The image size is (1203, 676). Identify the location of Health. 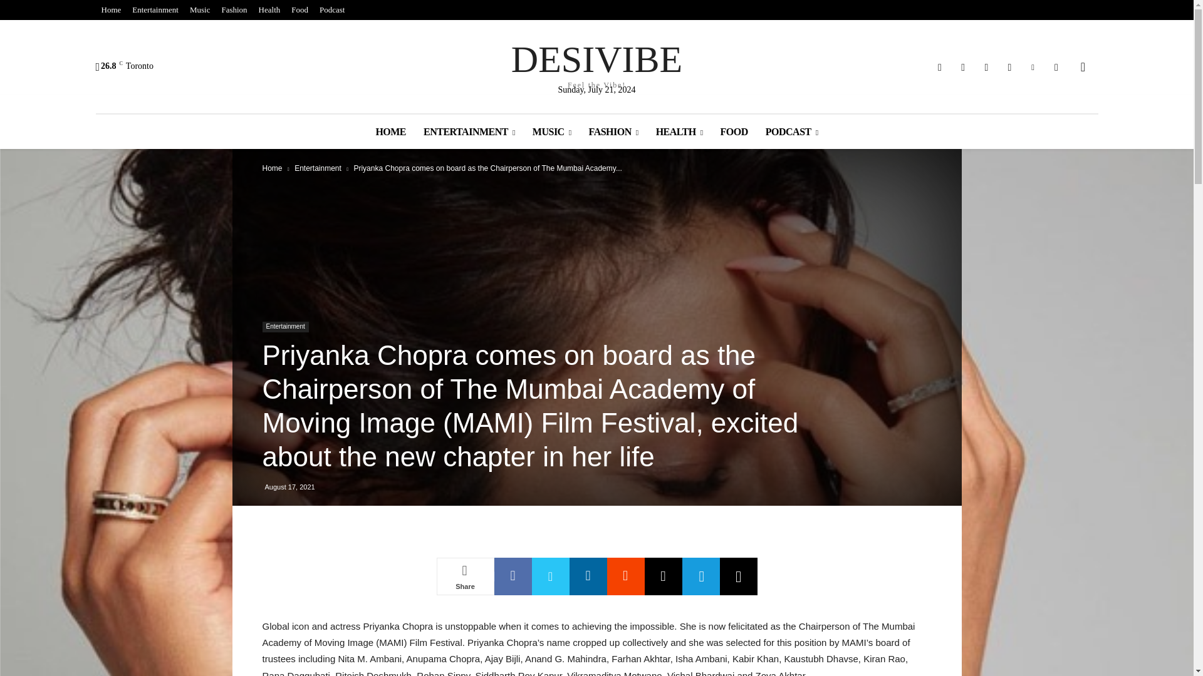
(200, 10).